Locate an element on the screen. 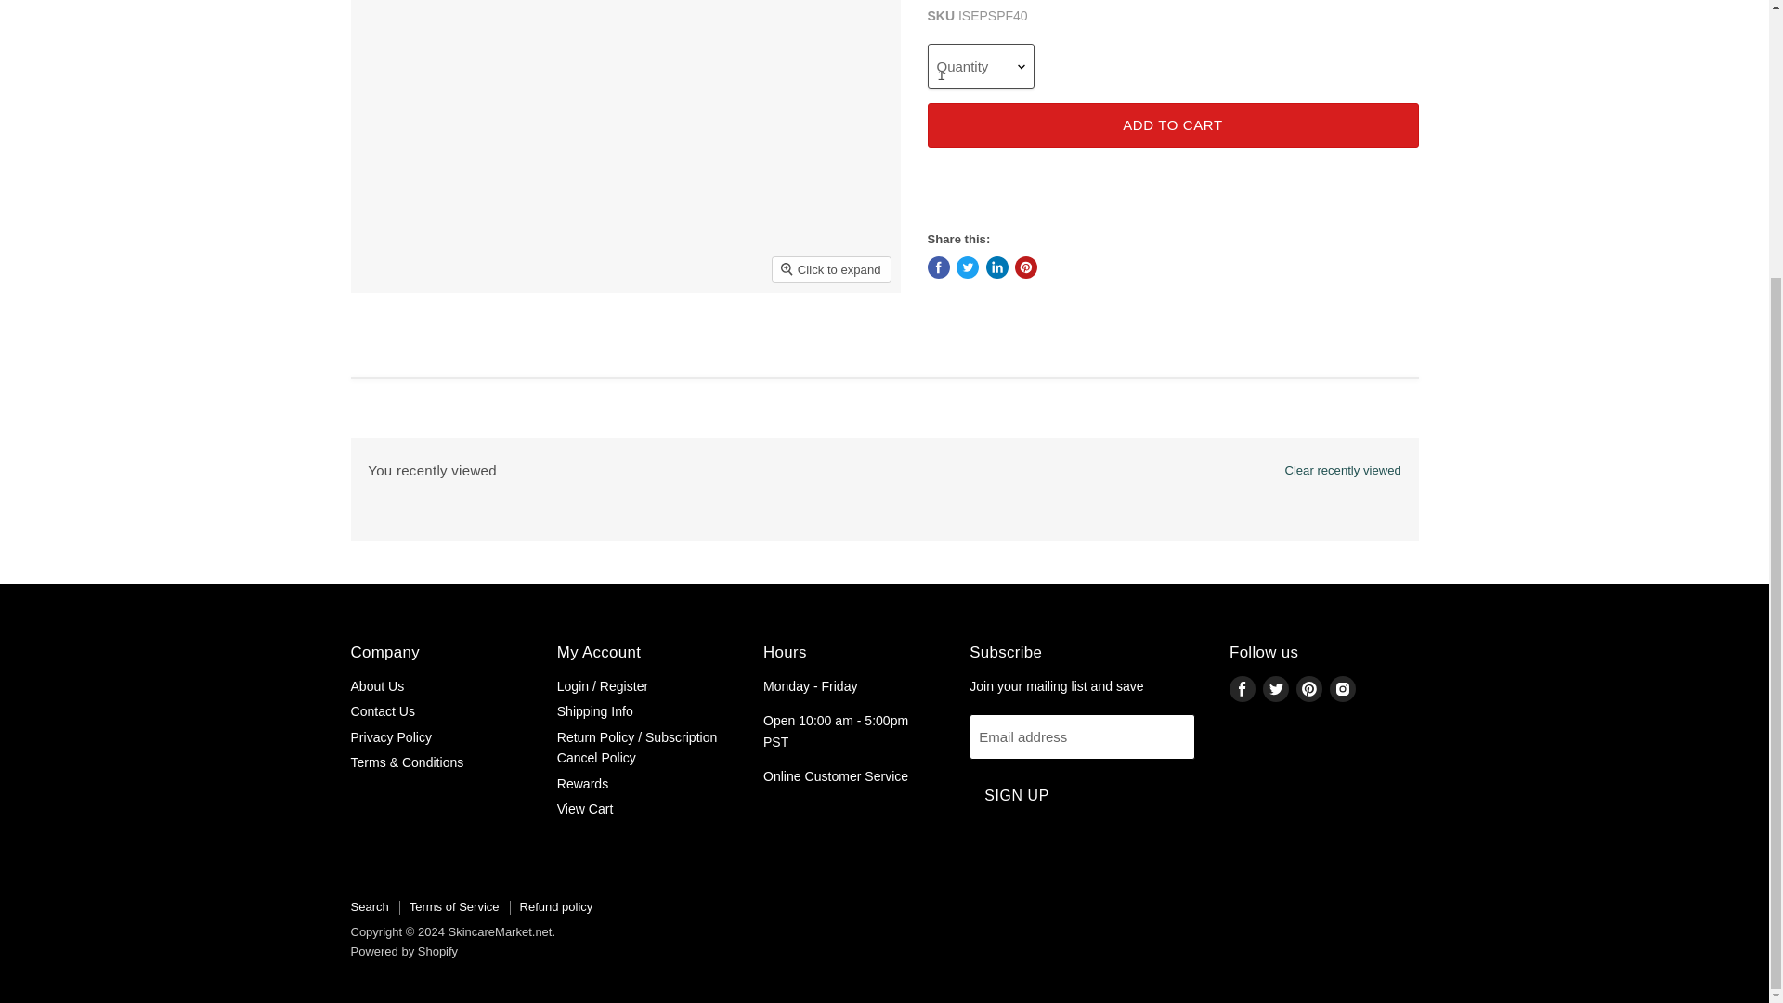 The height and width of the screenshot is (1003, 1783). Pinterest is located at coordinates (1309, 689).